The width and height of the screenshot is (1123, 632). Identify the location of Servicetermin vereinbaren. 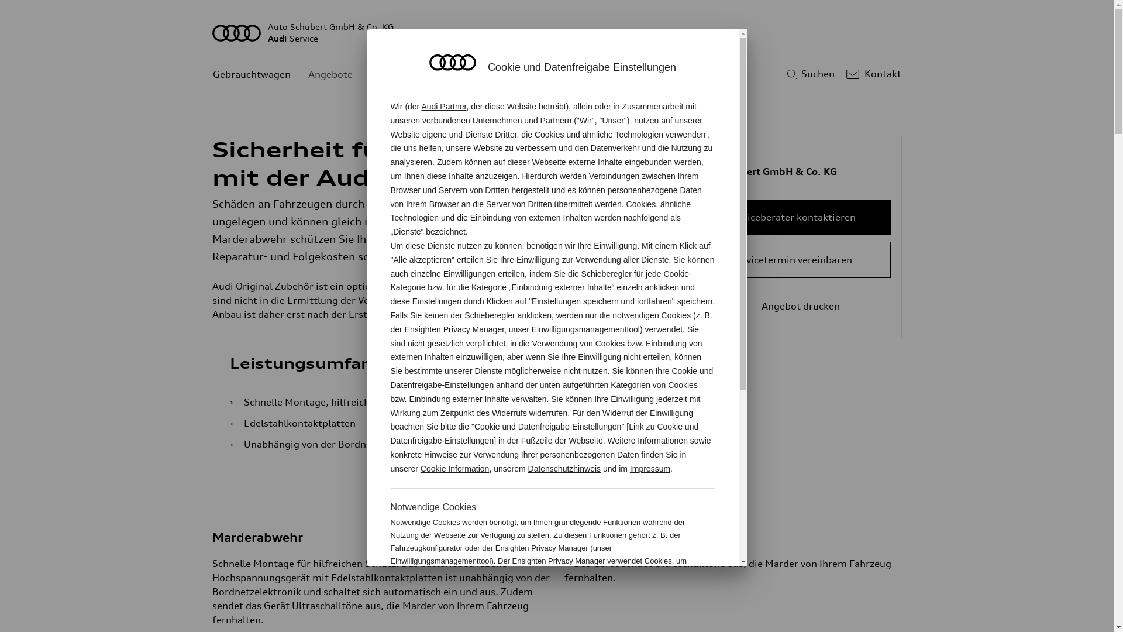
(792, 260).